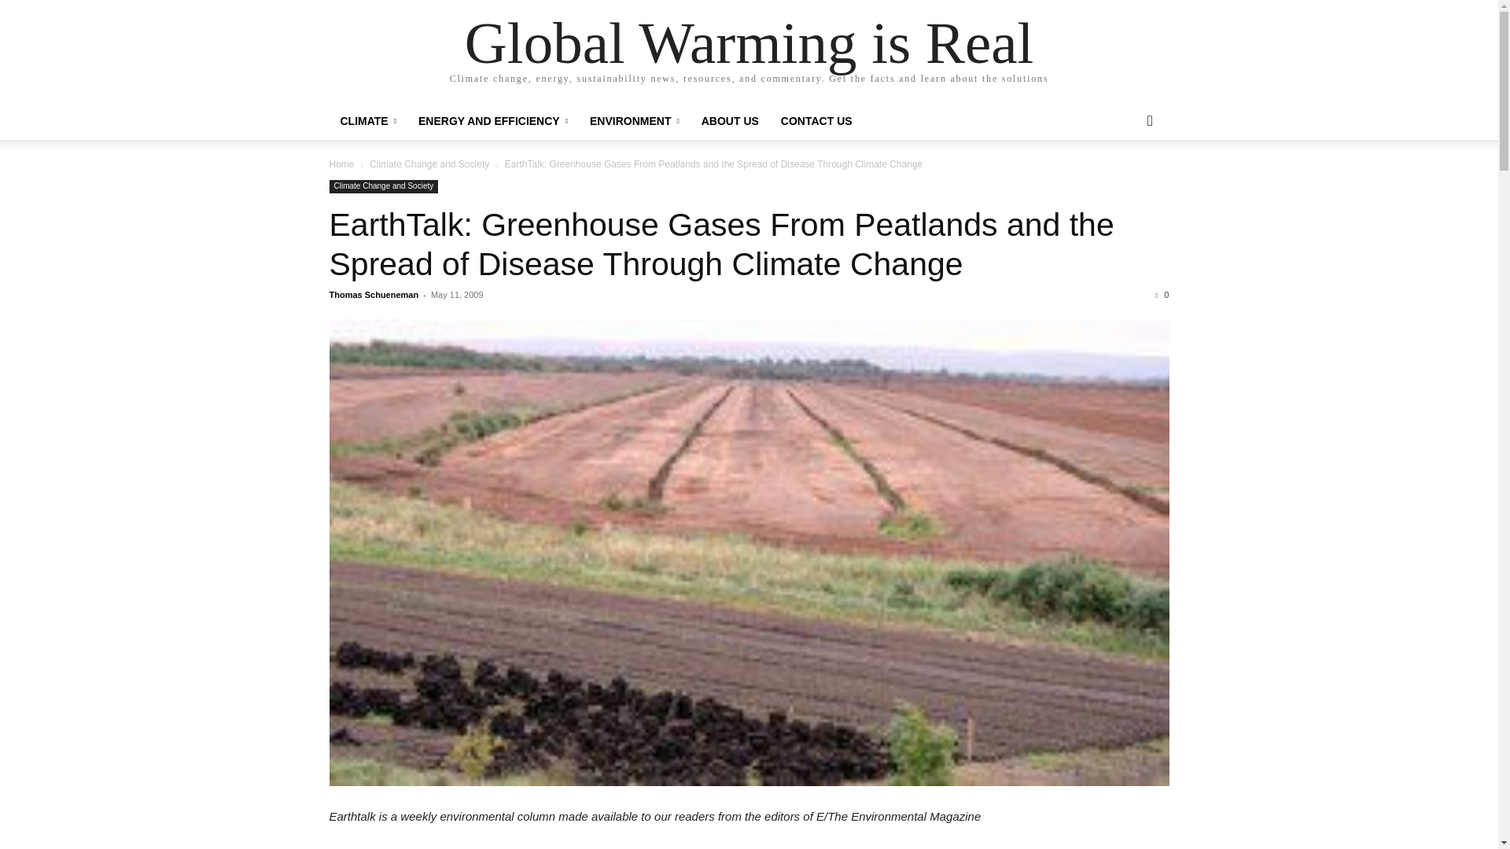 The image size is (1510, 849). I want to click on Global Warming is Real, so click(749, 42).